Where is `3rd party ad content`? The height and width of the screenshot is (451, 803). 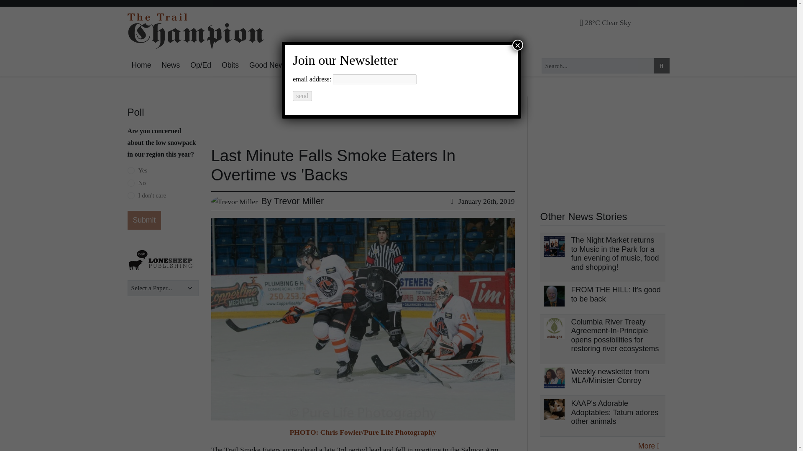
3rd party ad content is located at coordinates (603, 149).